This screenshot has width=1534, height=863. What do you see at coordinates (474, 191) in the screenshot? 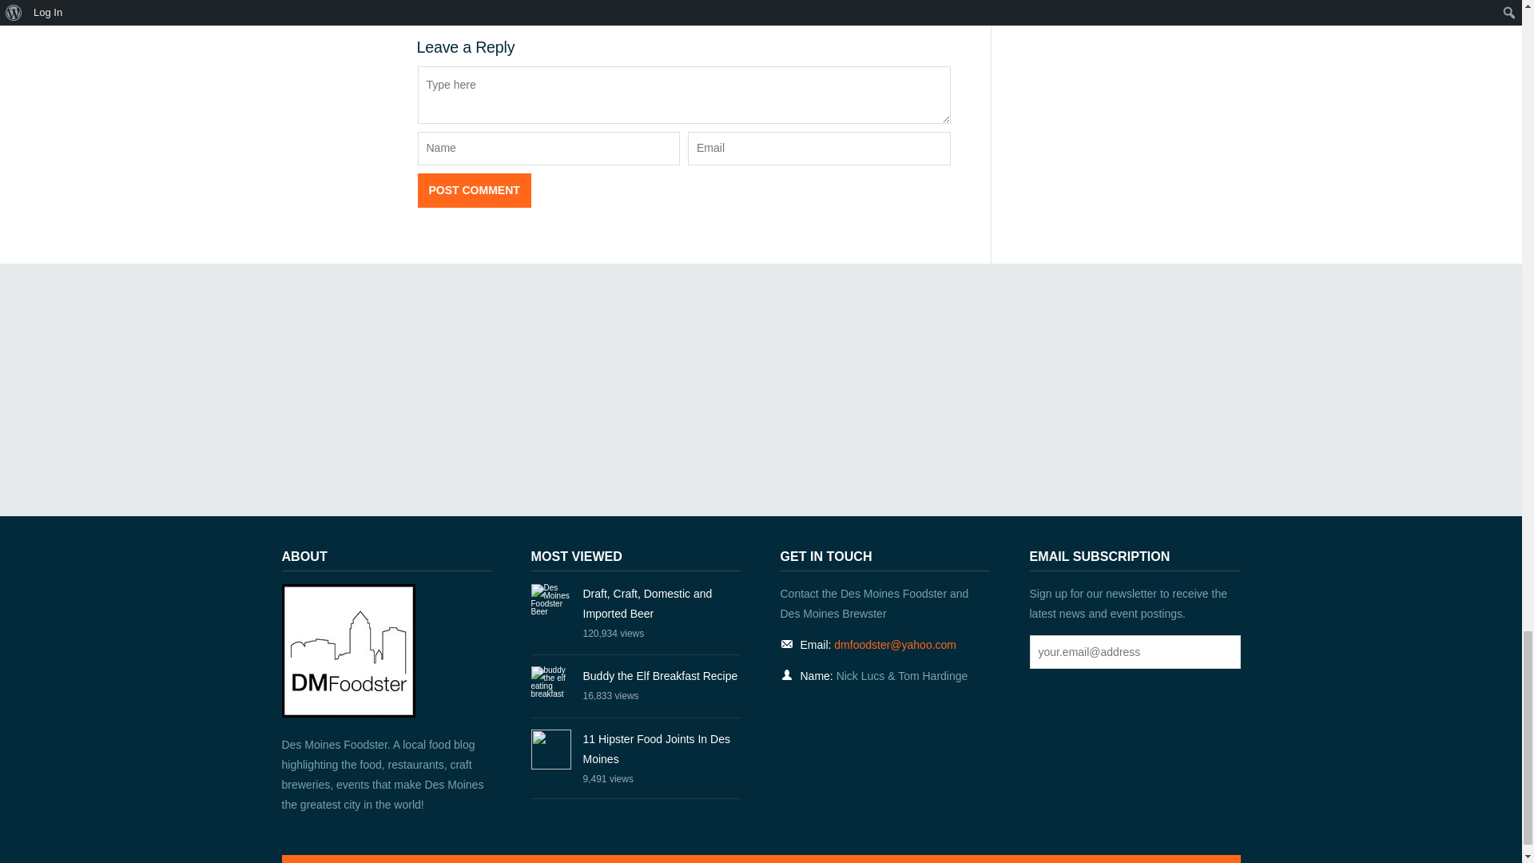
I see `Post Comment` at bounding box center [474, 191].